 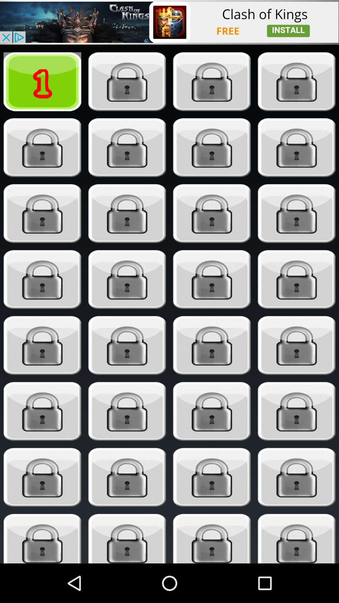 I want to click on look here, so click(x=42, y=539).